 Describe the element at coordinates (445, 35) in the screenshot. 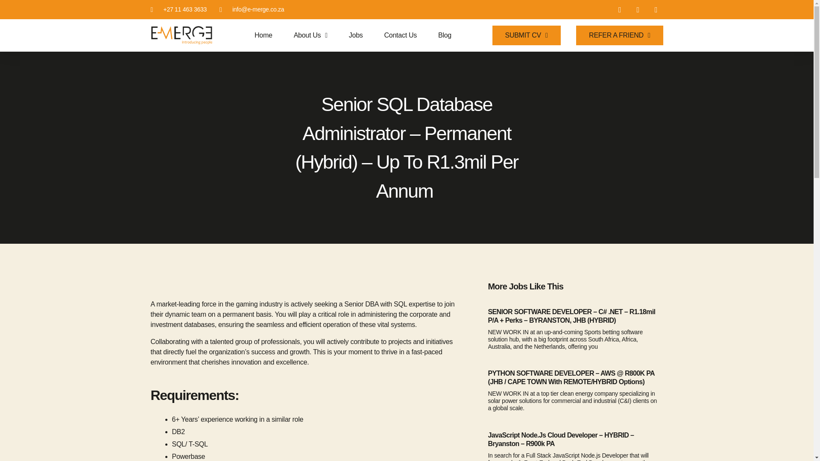

I see `Blog` at that location.